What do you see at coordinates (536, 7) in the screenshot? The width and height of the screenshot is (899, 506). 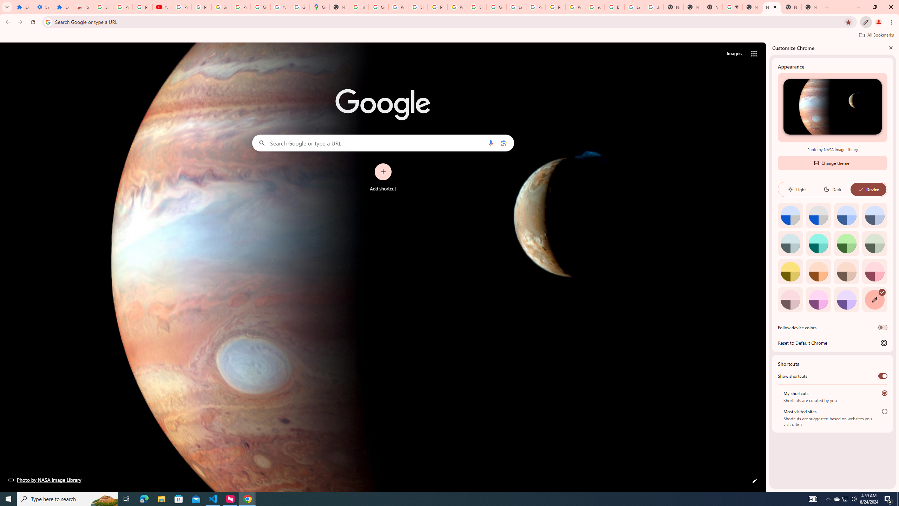 I see `Privacy Help Center - Policies Help` at bounding box center [536, 7].